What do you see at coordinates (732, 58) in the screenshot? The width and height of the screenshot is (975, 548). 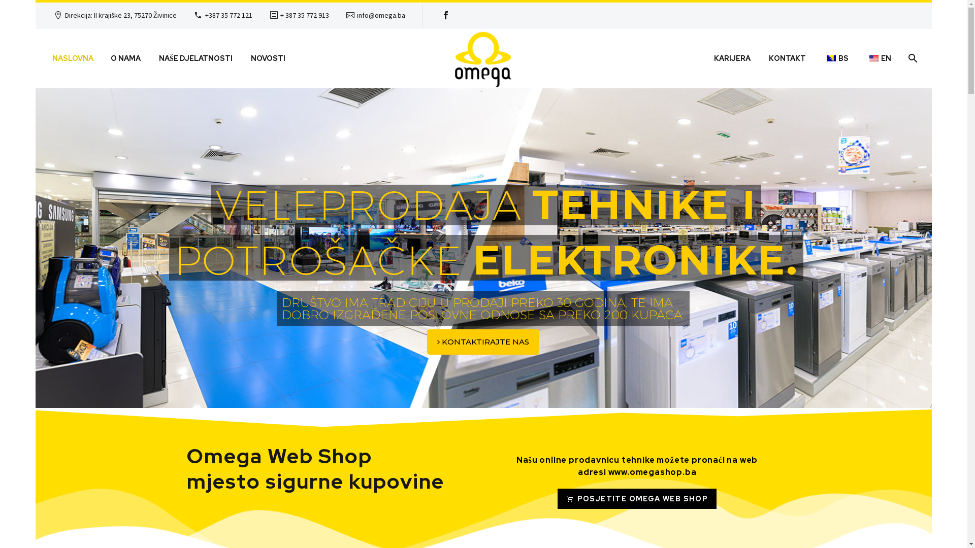 I see `KARIJERA` at bounding box center [732, 58].